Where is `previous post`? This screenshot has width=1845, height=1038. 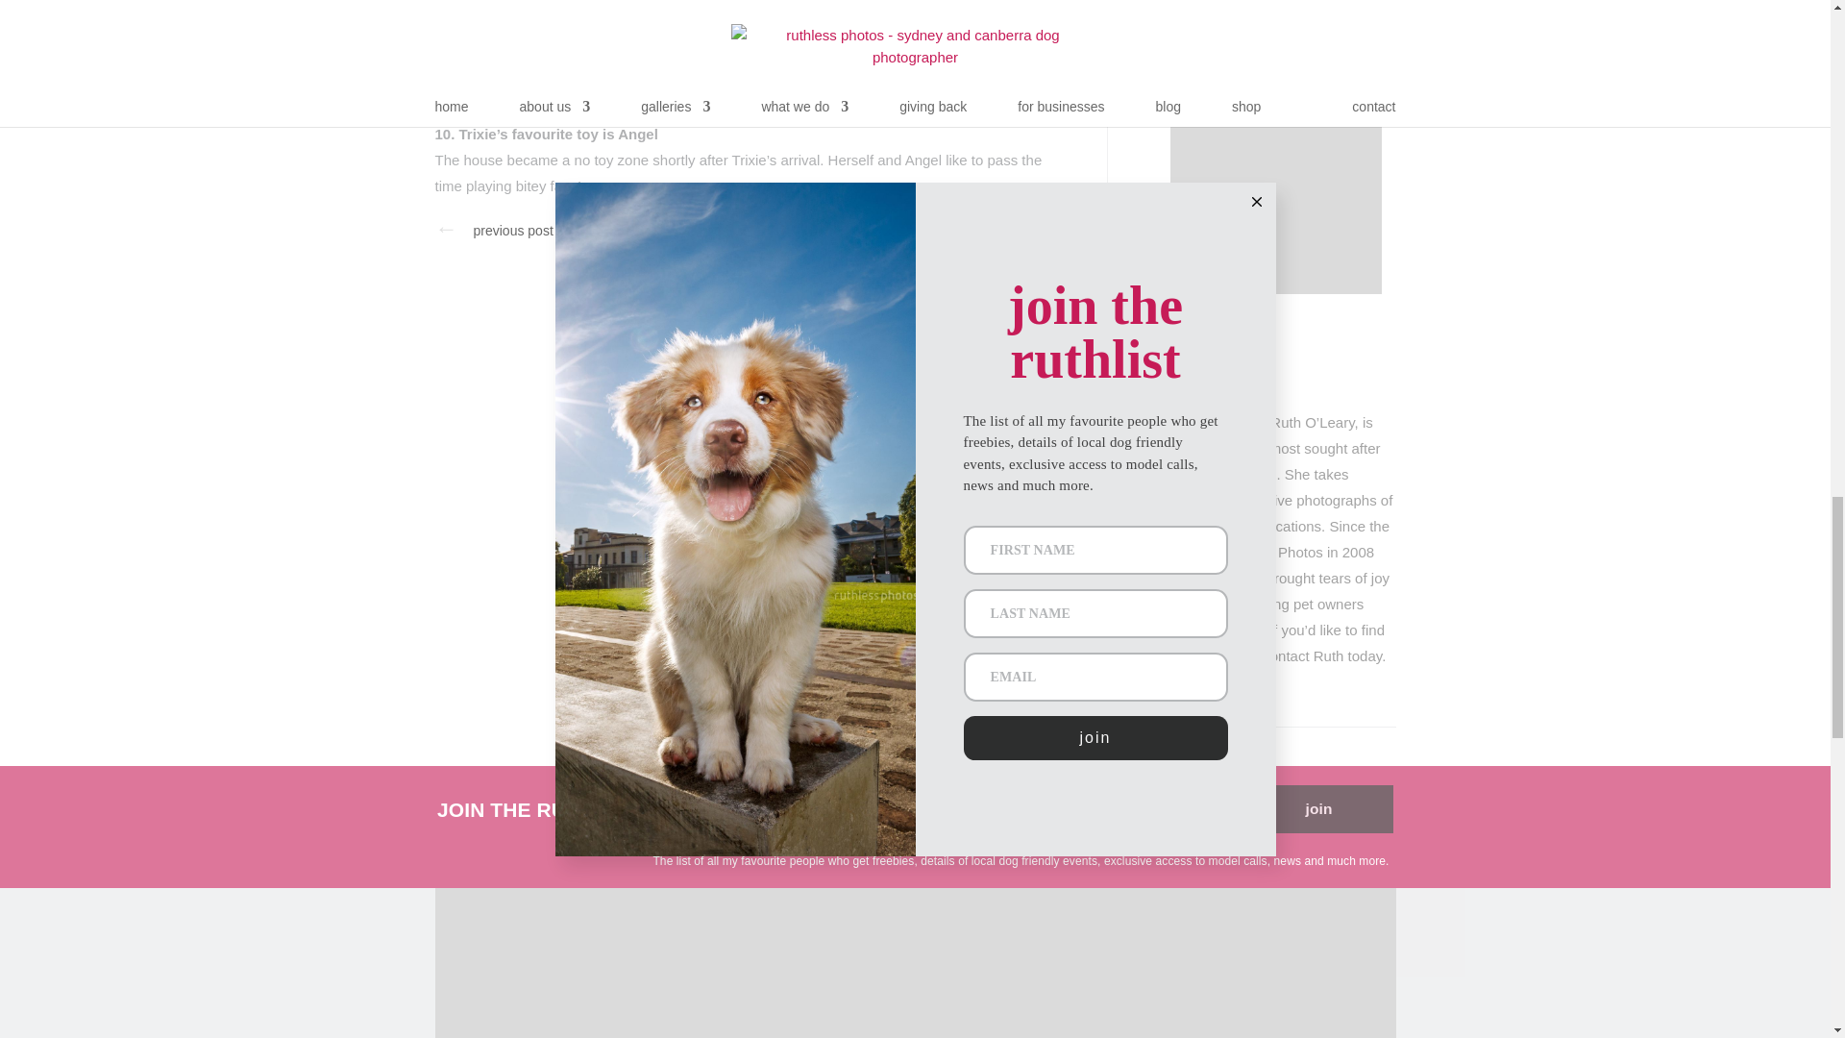 previous post is located at coordinates (511, 231).